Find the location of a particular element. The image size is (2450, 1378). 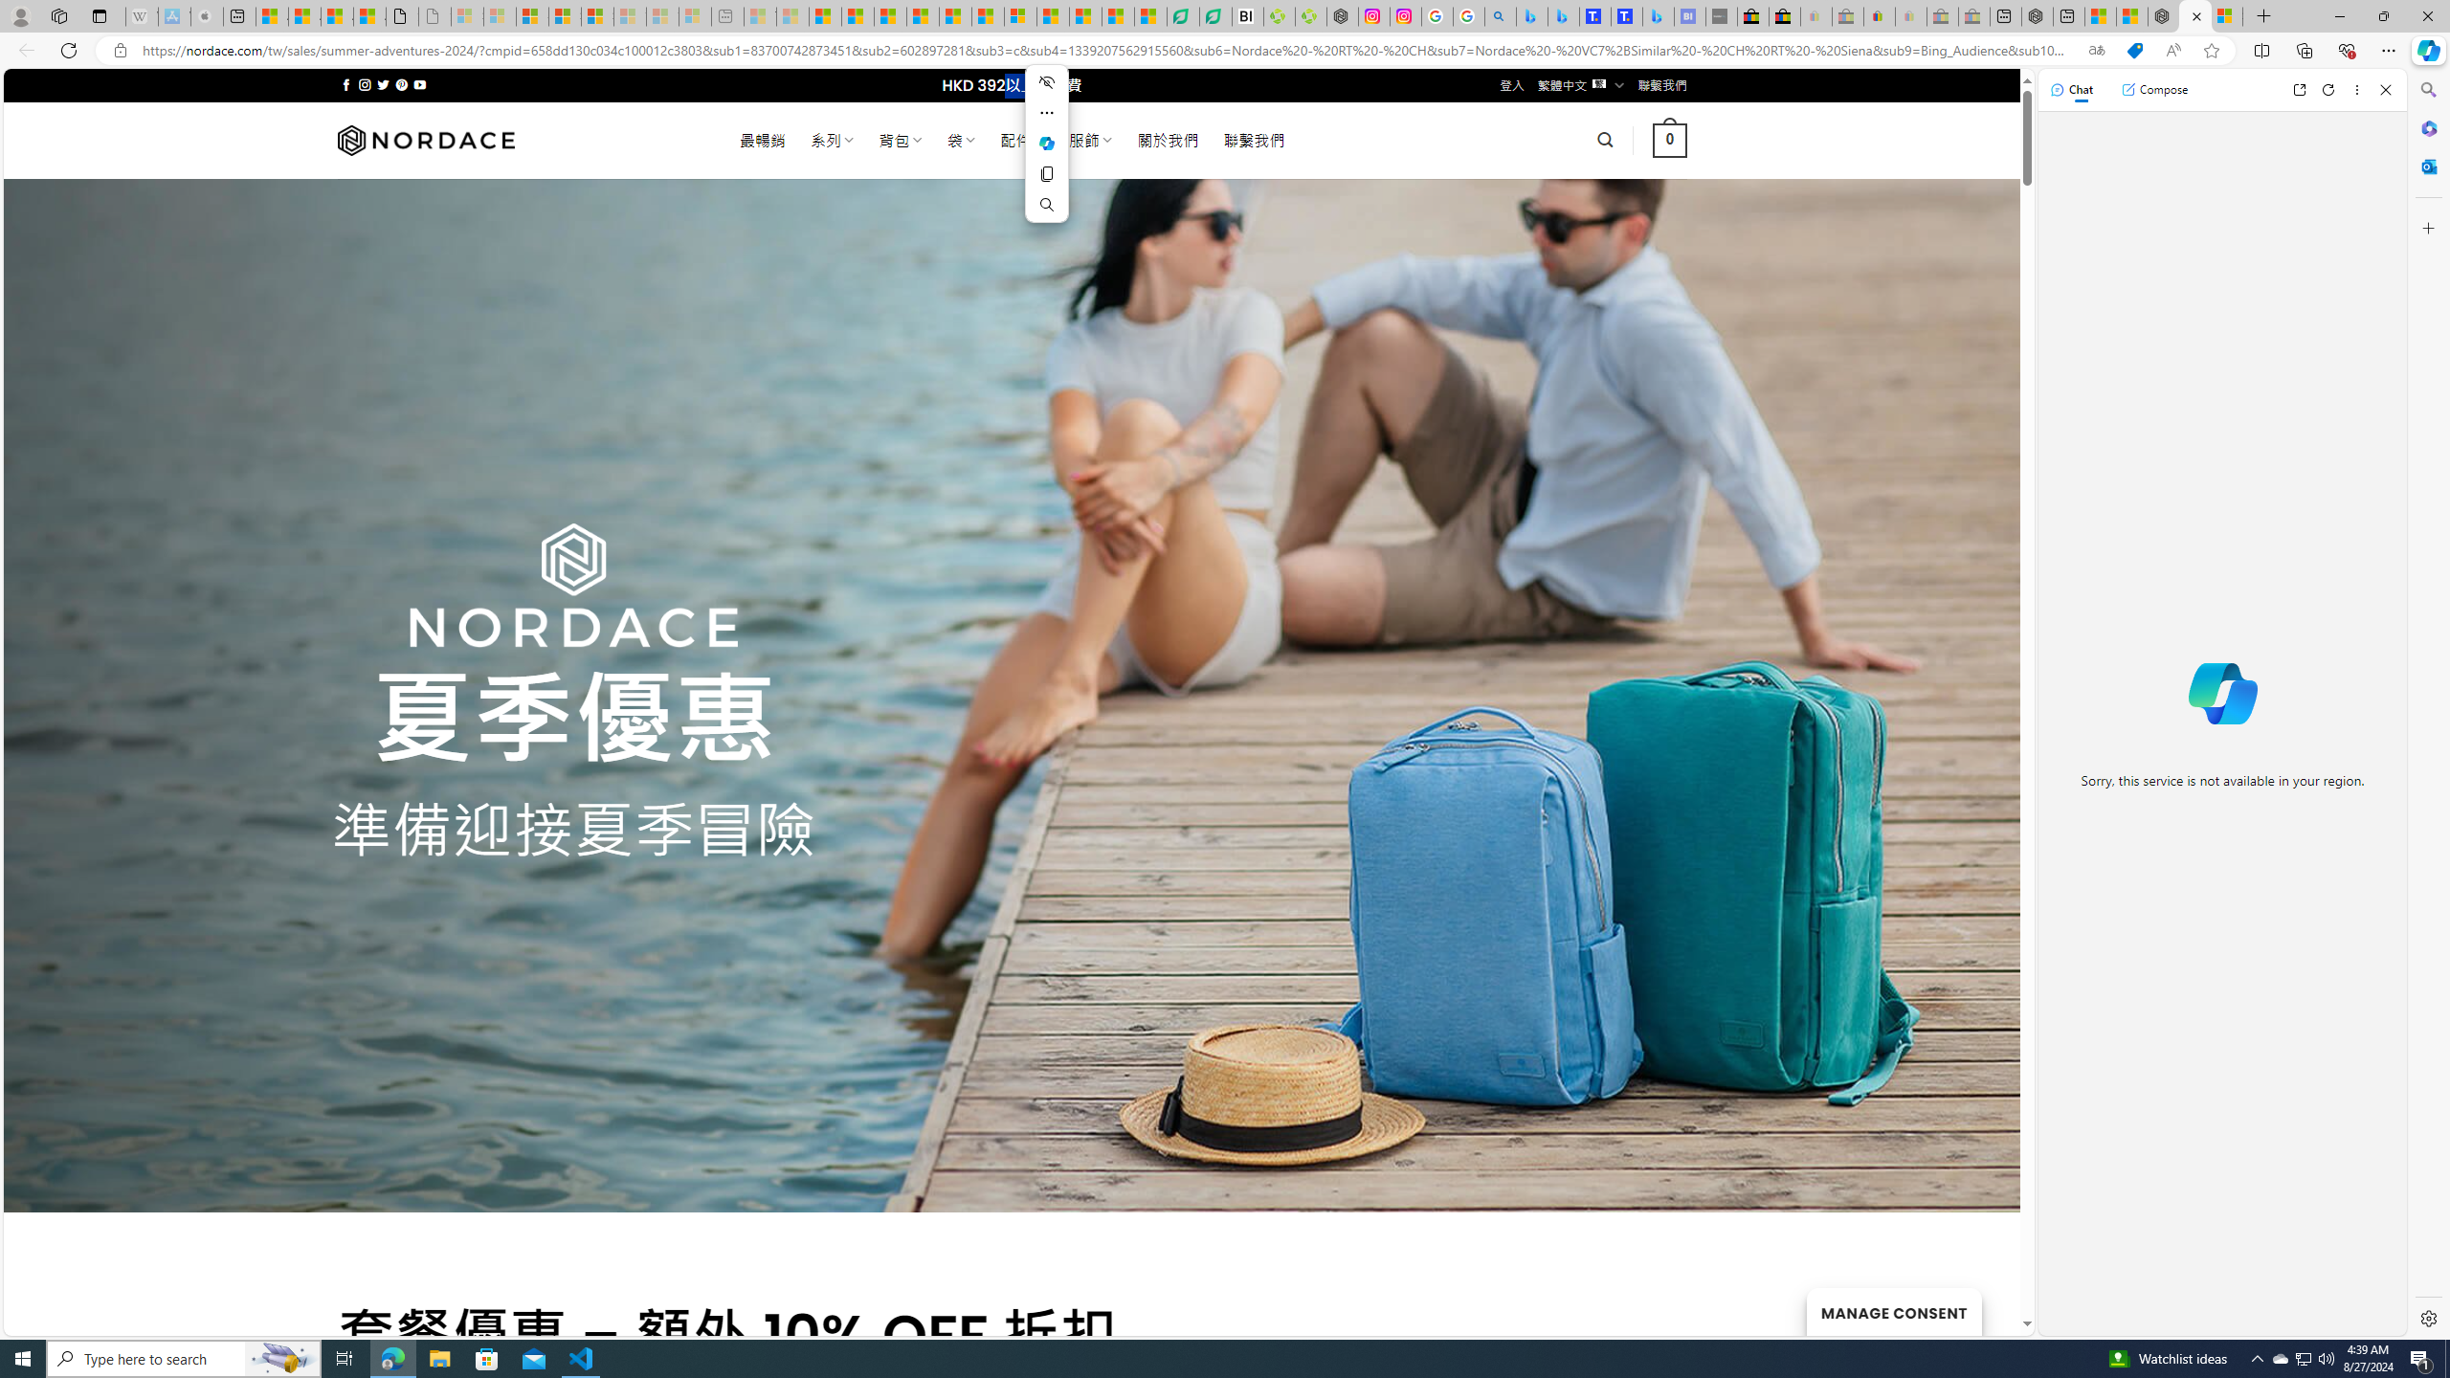

LendingTree - Compare Lenders is located at coordinates (1215, 16).